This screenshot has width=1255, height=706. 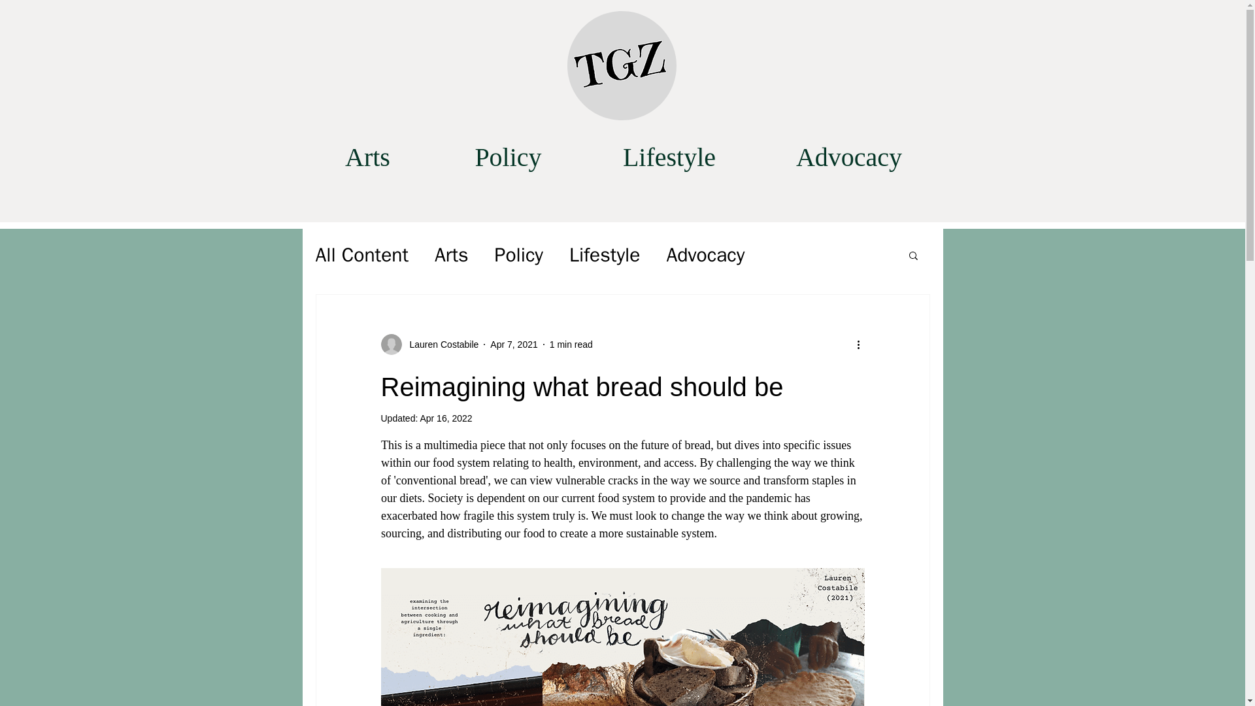 I want to click on 1 min read, so click(x=571, y=344).